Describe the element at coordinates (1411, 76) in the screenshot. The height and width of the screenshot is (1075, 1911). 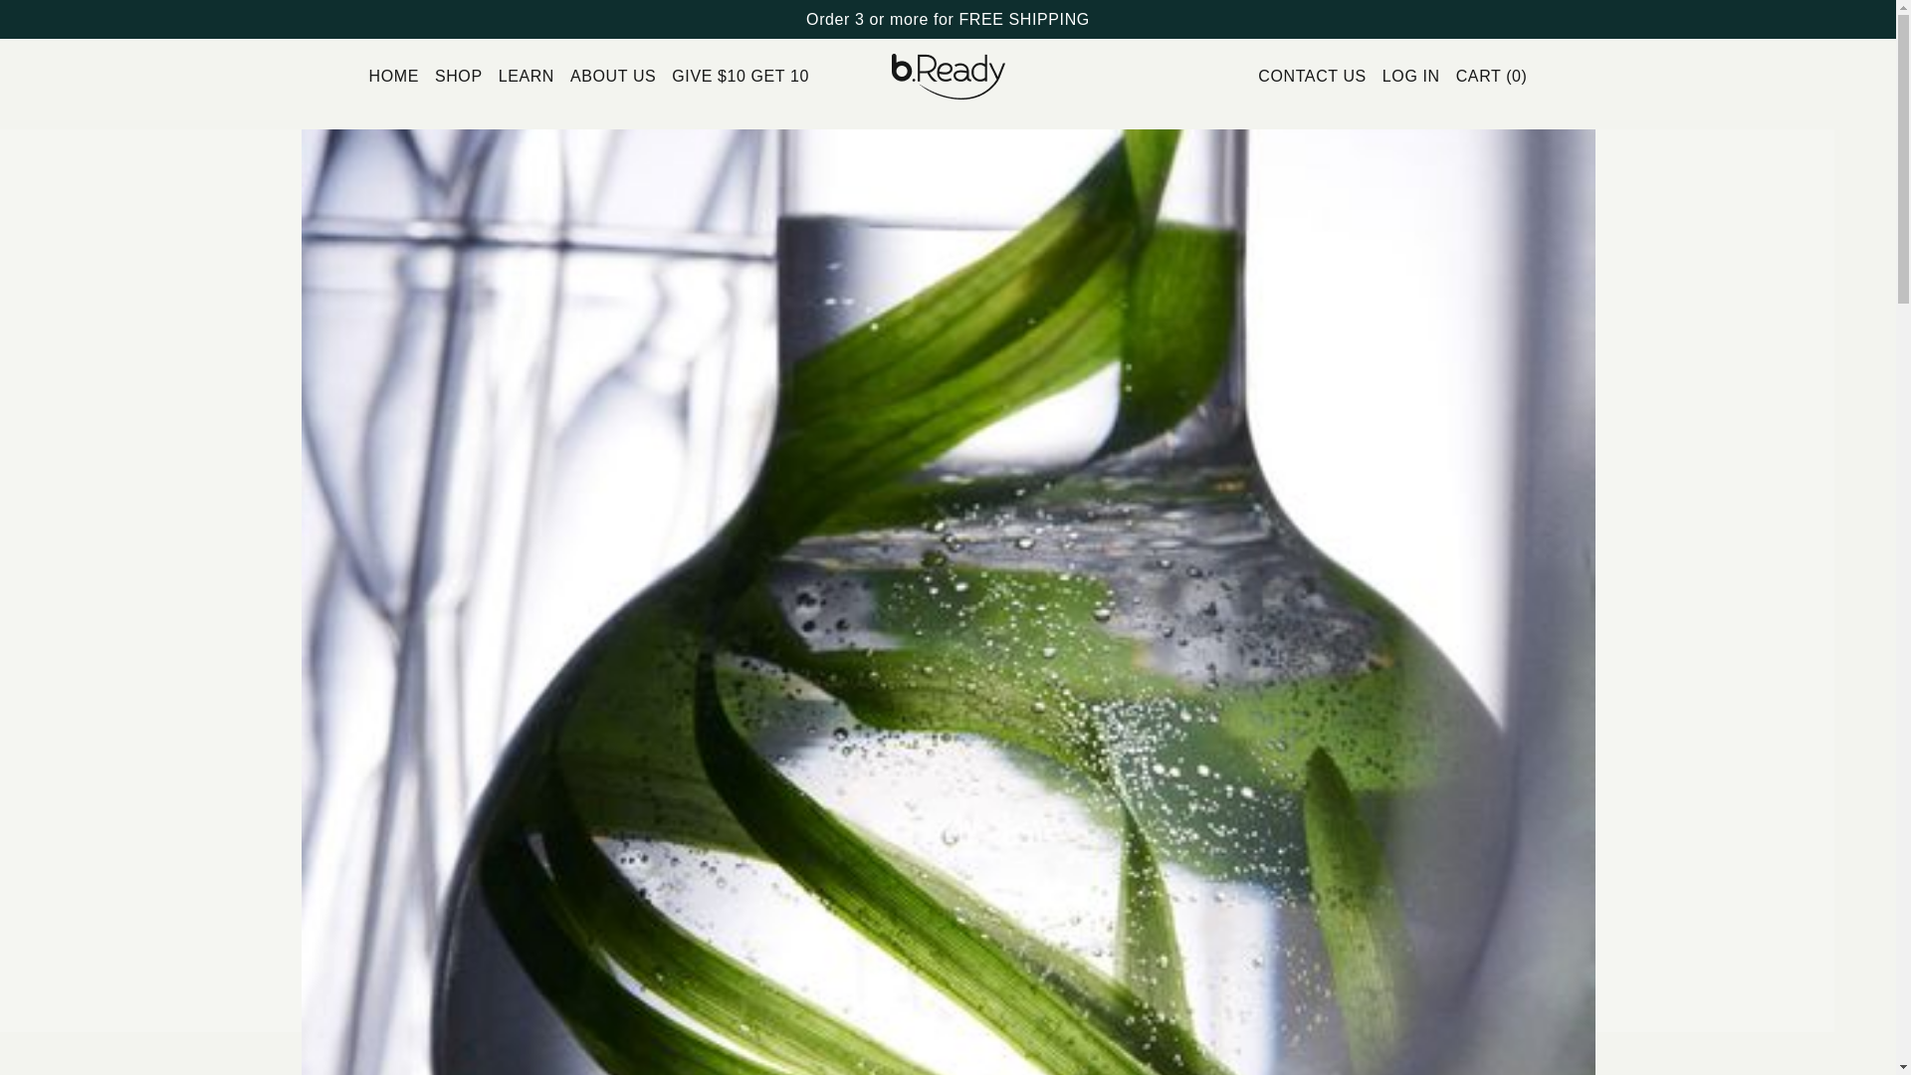
I see `LOG IN` at that location.